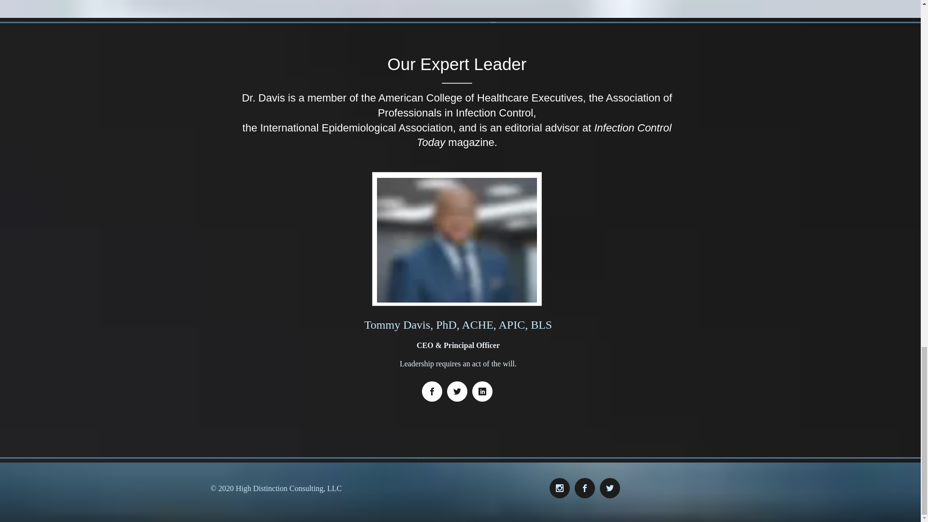  I want to click on Infection Control Today, so click(544, 135).